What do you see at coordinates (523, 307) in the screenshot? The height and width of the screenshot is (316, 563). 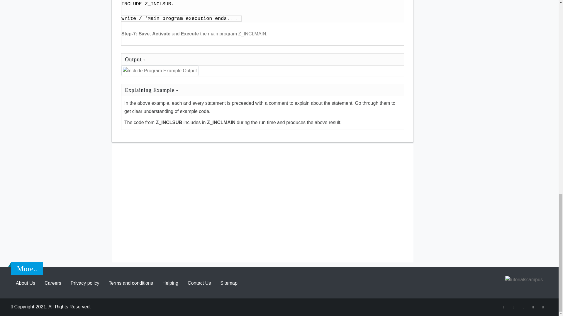 I see `Instagram` at bounding box center [523, 307].